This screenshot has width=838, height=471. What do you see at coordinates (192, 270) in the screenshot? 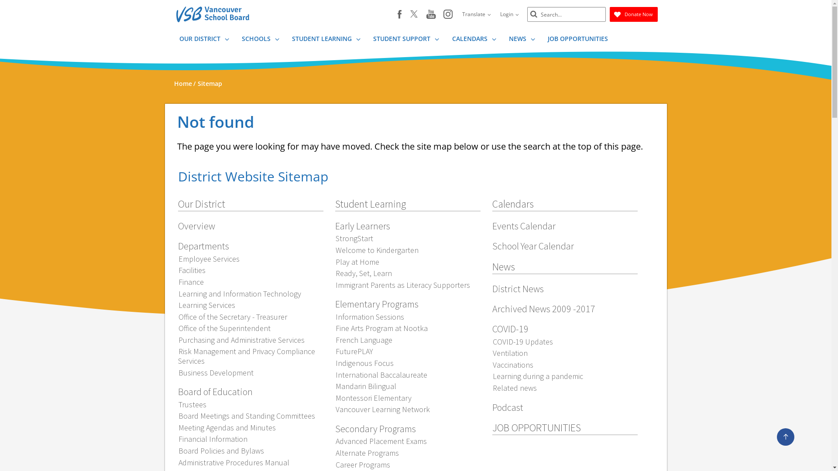
I see `Facilities` at bounding box center [192, 270].